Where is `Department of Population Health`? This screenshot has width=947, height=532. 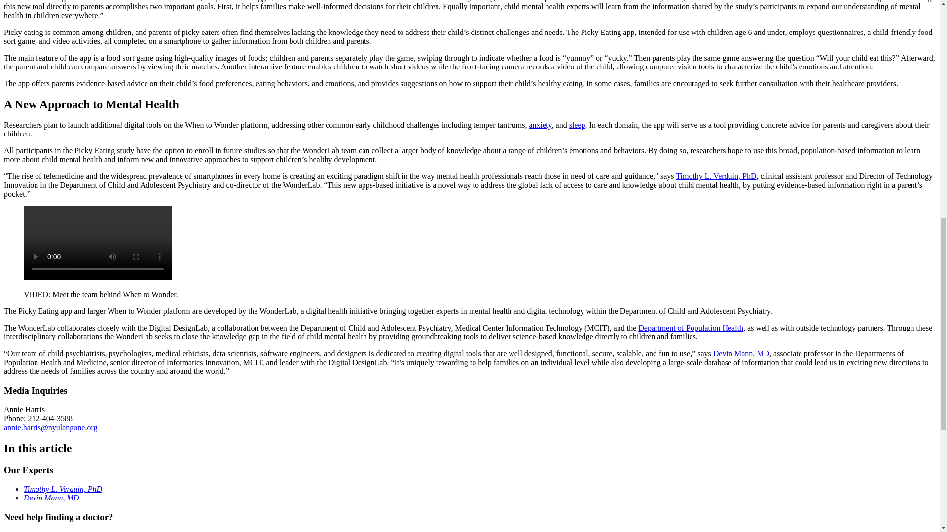 Department of Population Health is located at coordinates (691, 327).